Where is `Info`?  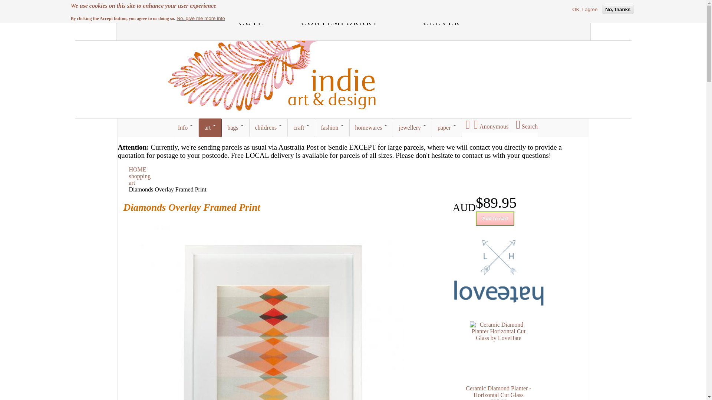
Info is located at coordinates (186, 128).